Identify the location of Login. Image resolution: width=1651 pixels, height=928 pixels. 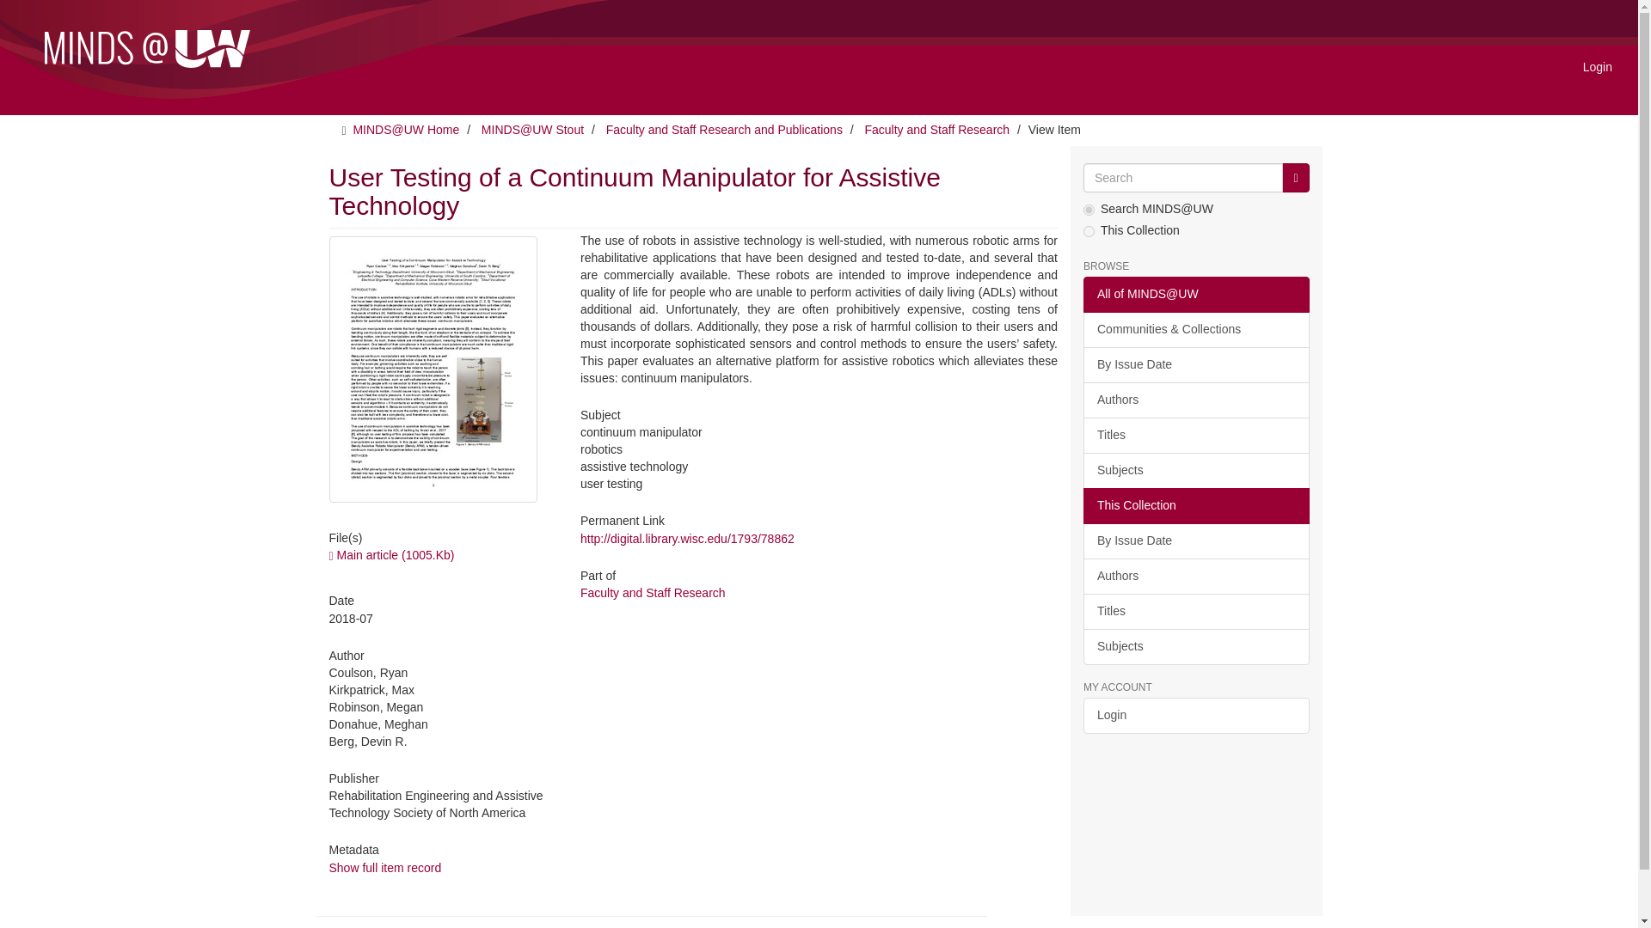
(1597, 66).